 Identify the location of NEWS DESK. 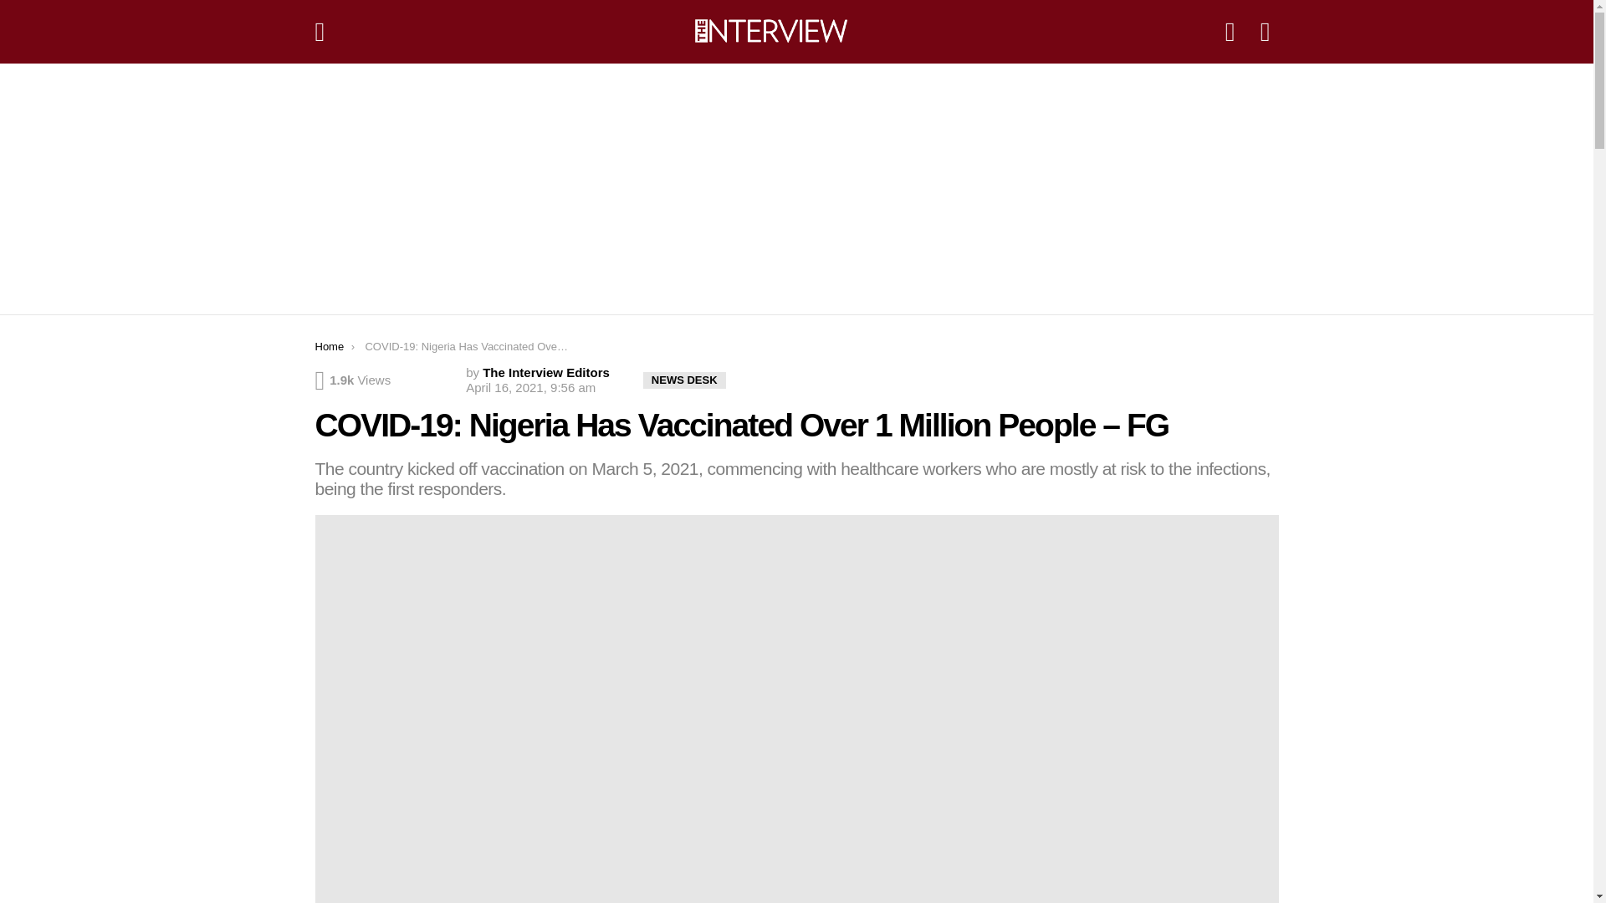
(684, 380).